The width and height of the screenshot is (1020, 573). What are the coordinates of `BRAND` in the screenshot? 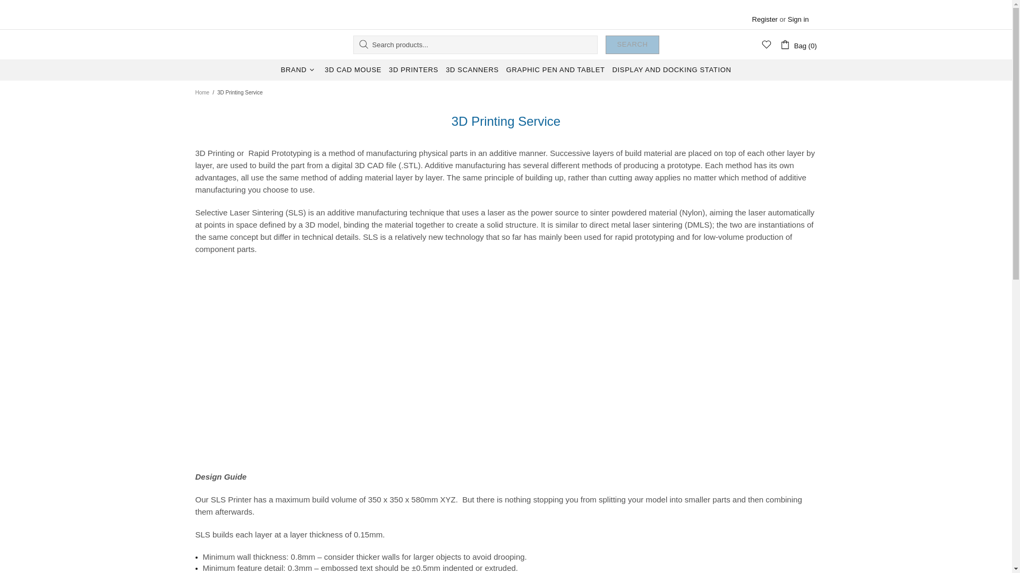 It's located at (299, 70).